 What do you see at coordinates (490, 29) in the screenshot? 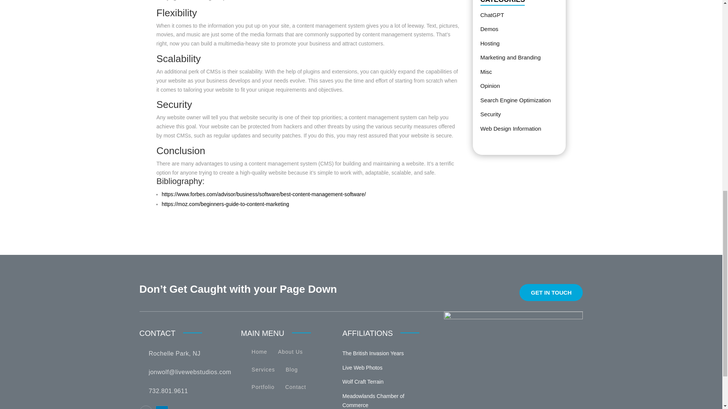
I see `Demos` at bounding box center [490, 29].